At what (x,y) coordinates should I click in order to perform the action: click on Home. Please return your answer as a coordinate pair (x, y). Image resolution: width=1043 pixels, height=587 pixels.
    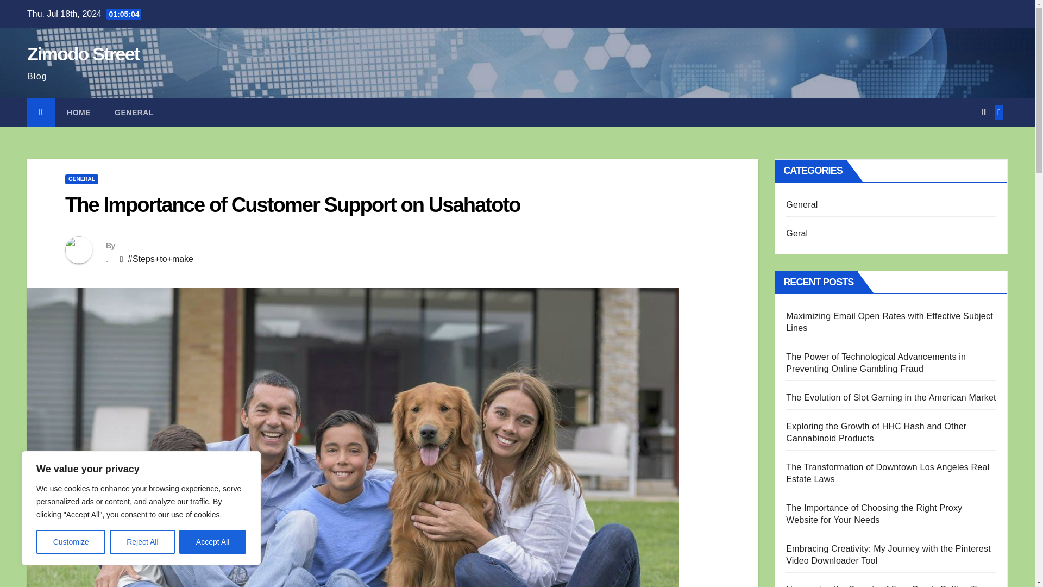
    Looking at the image, I should click on (78, 113).